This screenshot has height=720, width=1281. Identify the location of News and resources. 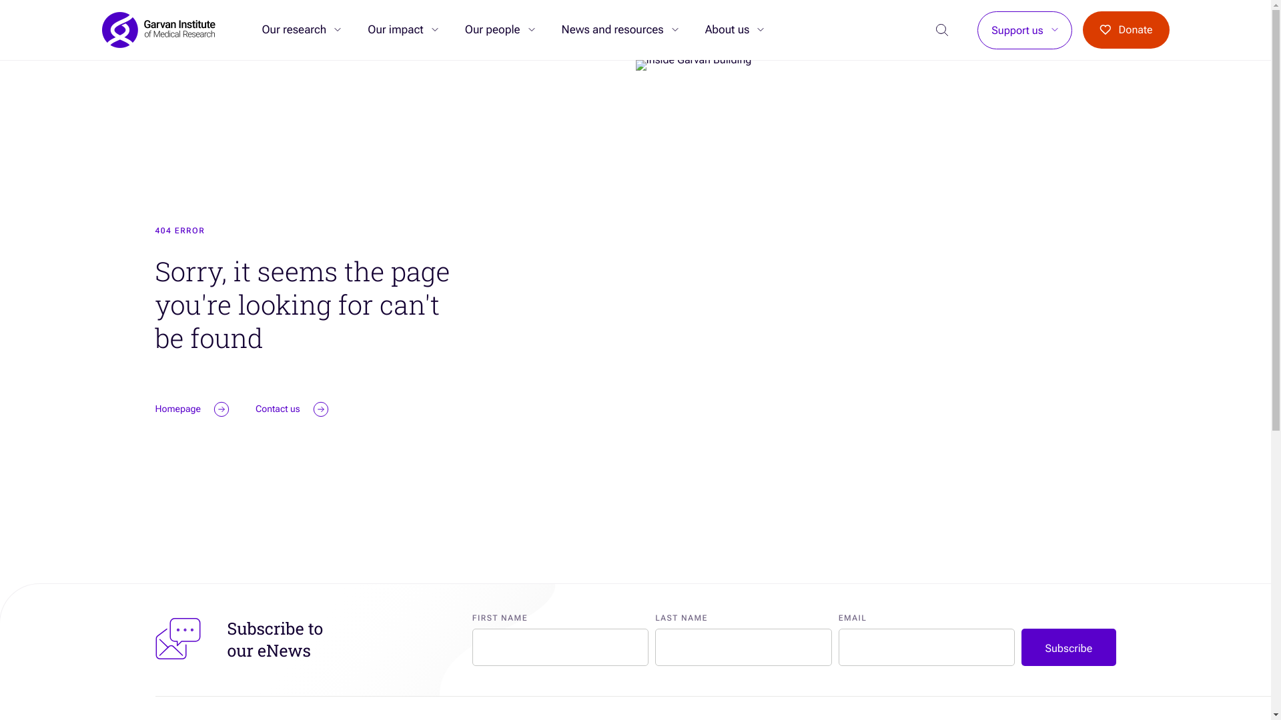
(612, 30).